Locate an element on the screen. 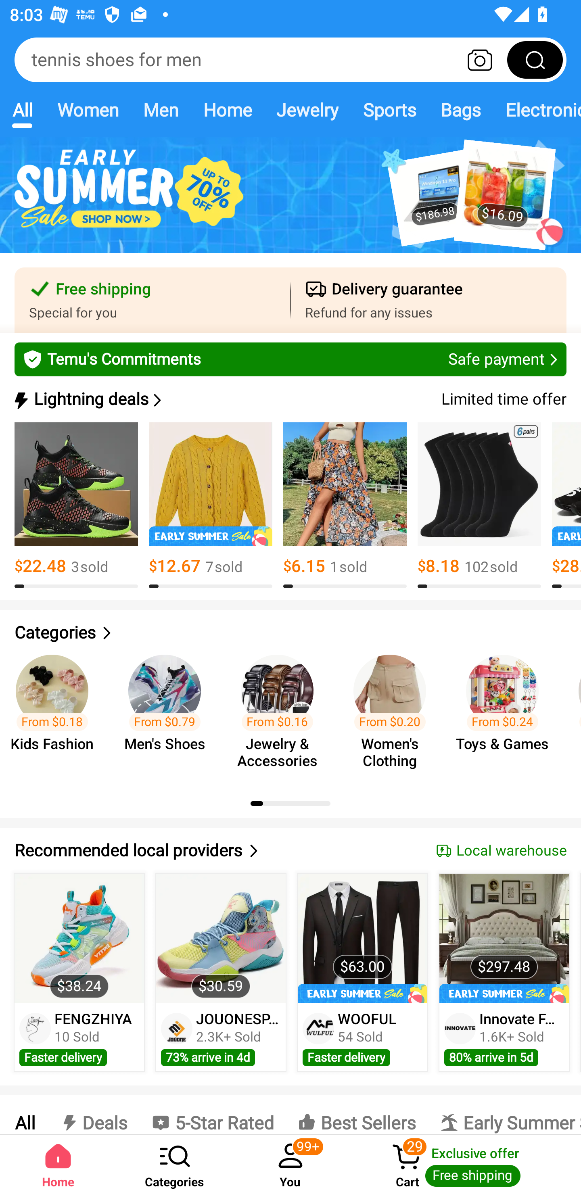 This screenshot has width=581, height=1194. Deals Deals Deals is located at coordinates (93, 1115).